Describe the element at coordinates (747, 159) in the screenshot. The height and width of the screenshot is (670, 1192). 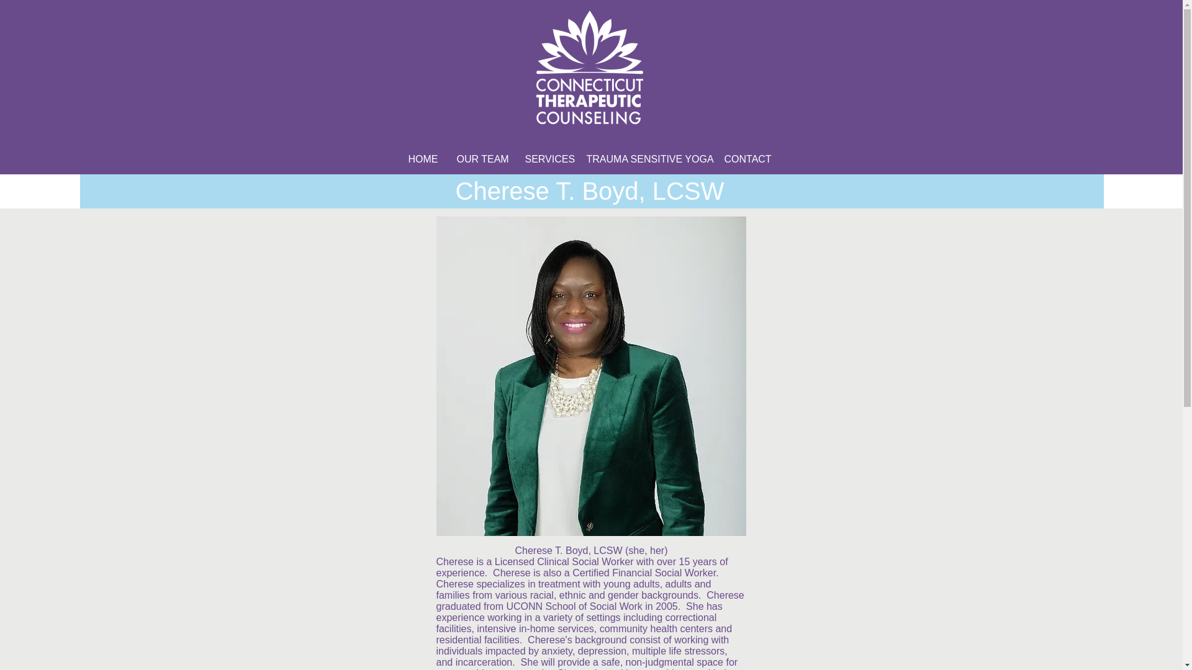
I see `CONTACT` at that location.